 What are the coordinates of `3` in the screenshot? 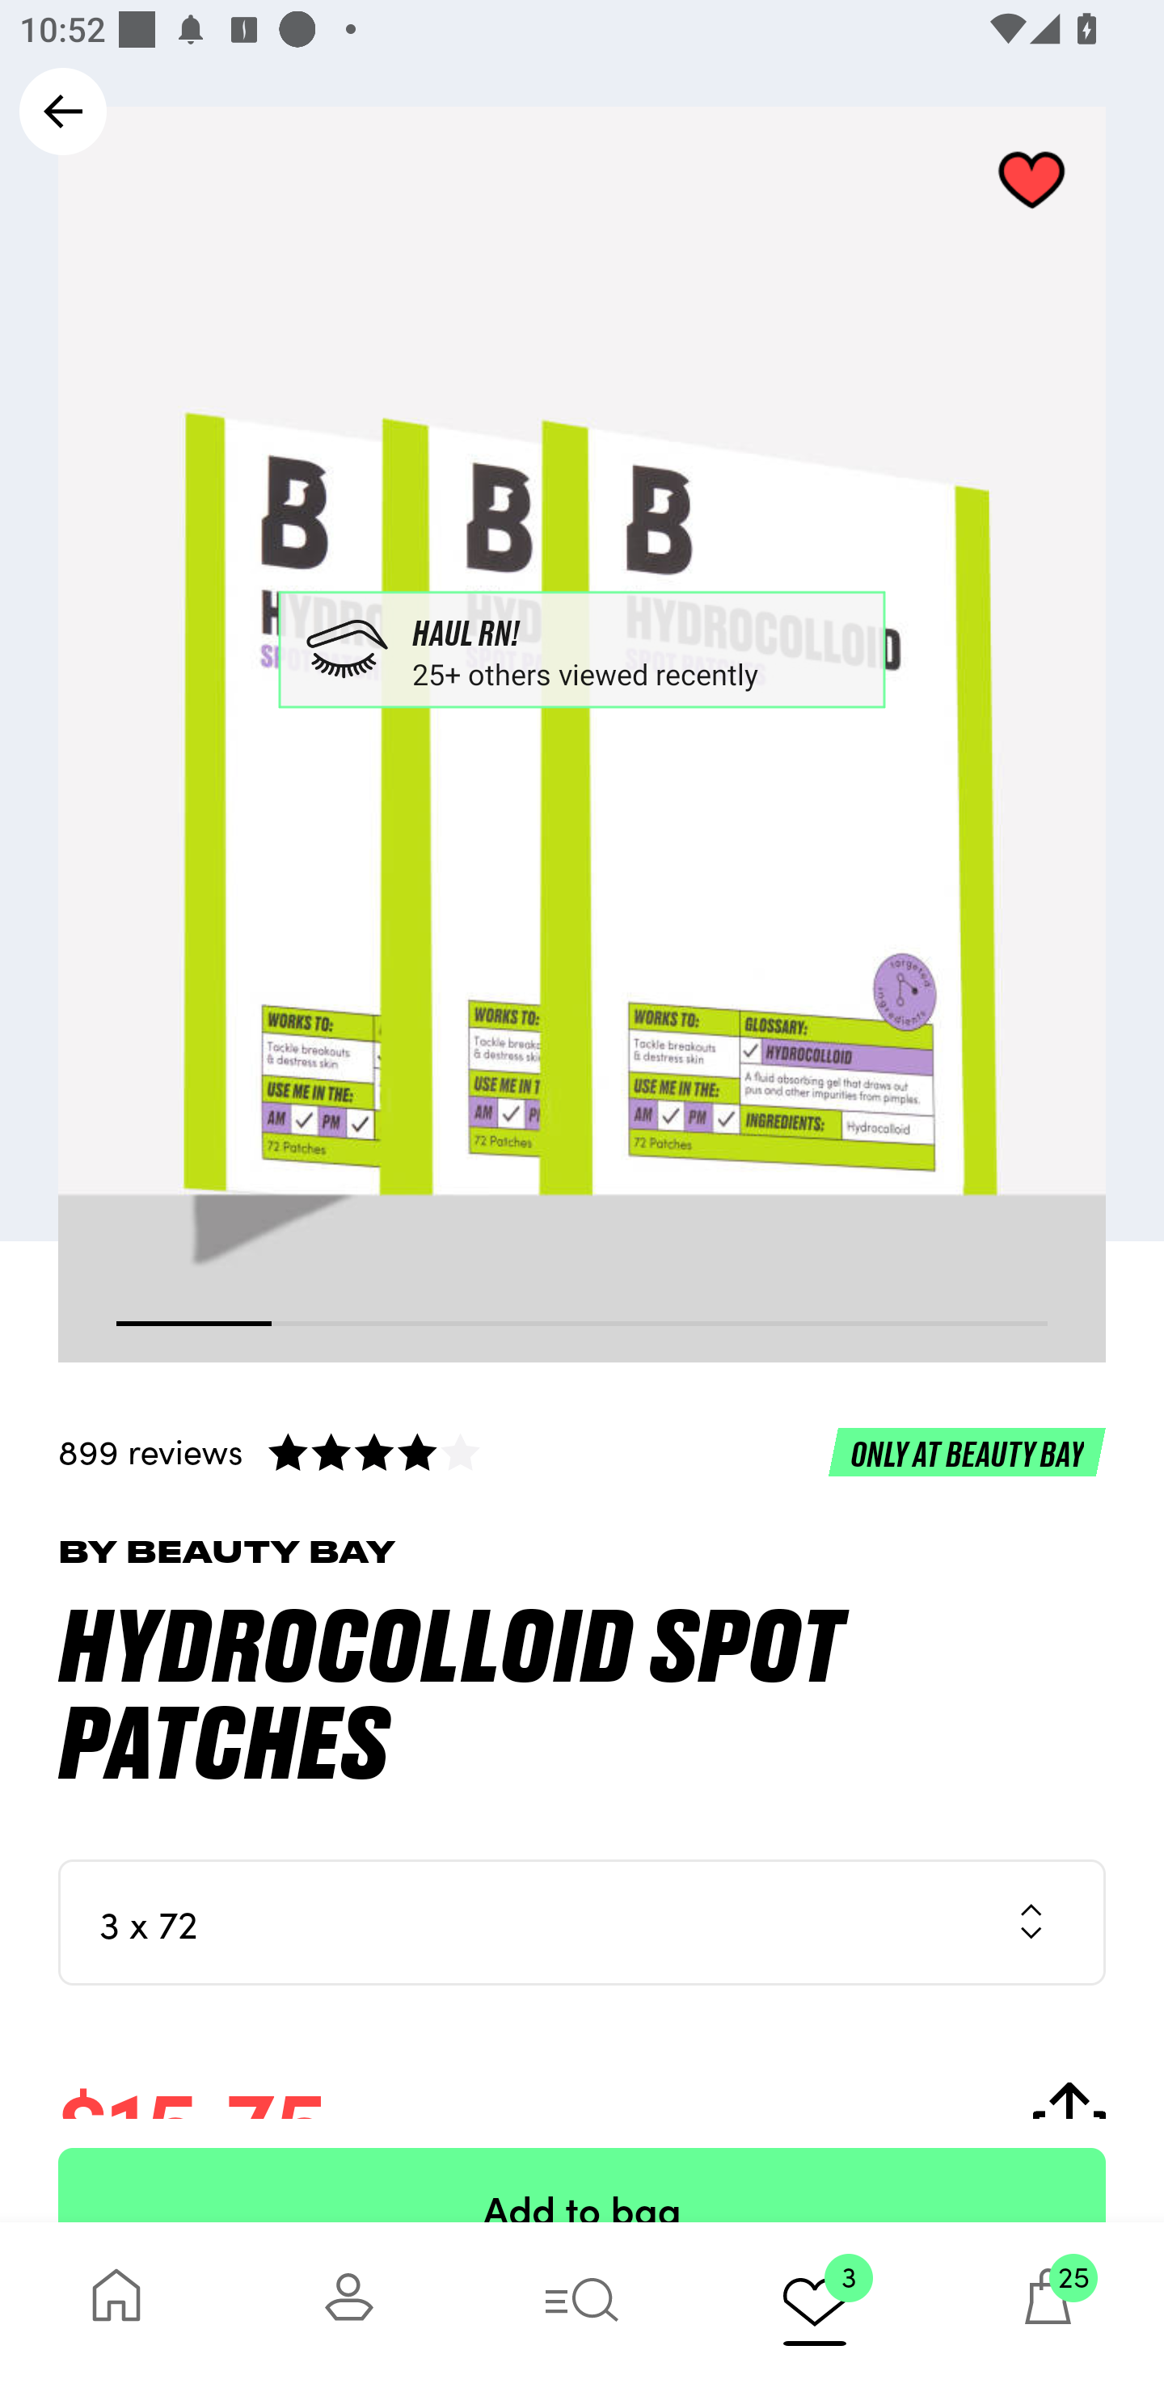 It's located at (815, 2306).